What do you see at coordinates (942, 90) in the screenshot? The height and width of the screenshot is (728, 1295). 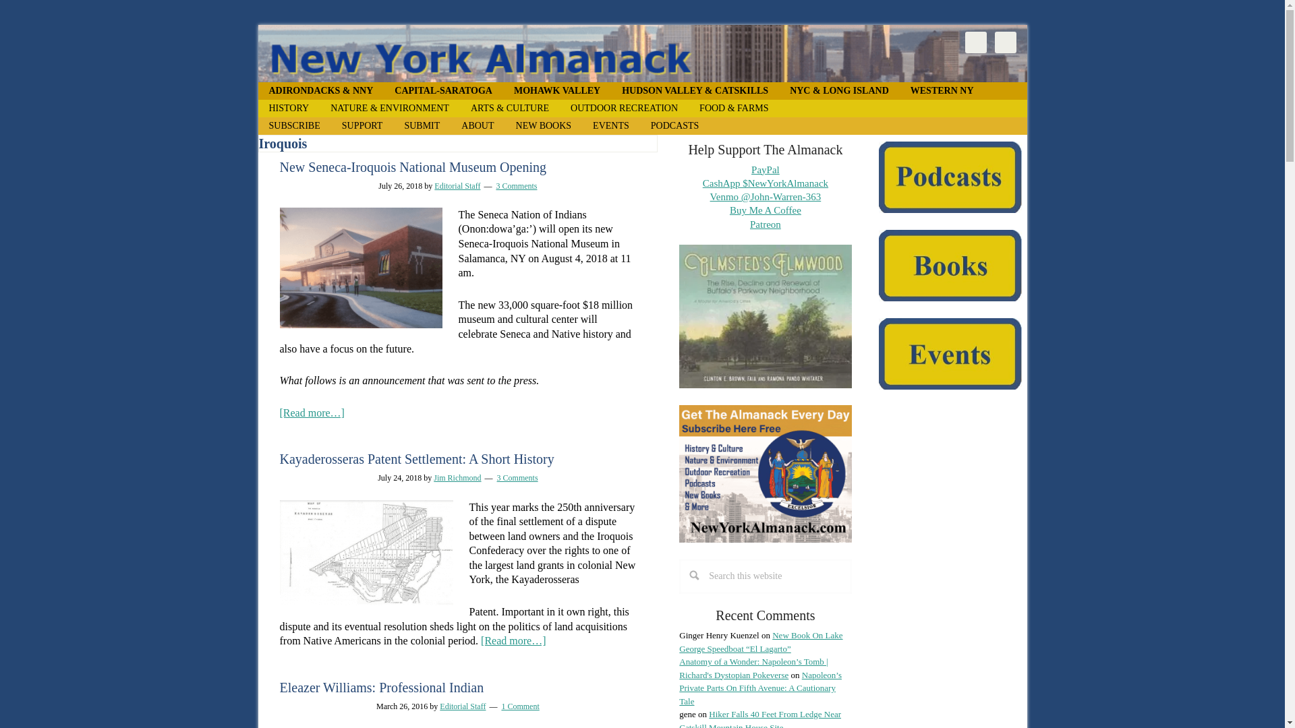 I see `WESTERN NY` at bounding box center [942, 90].